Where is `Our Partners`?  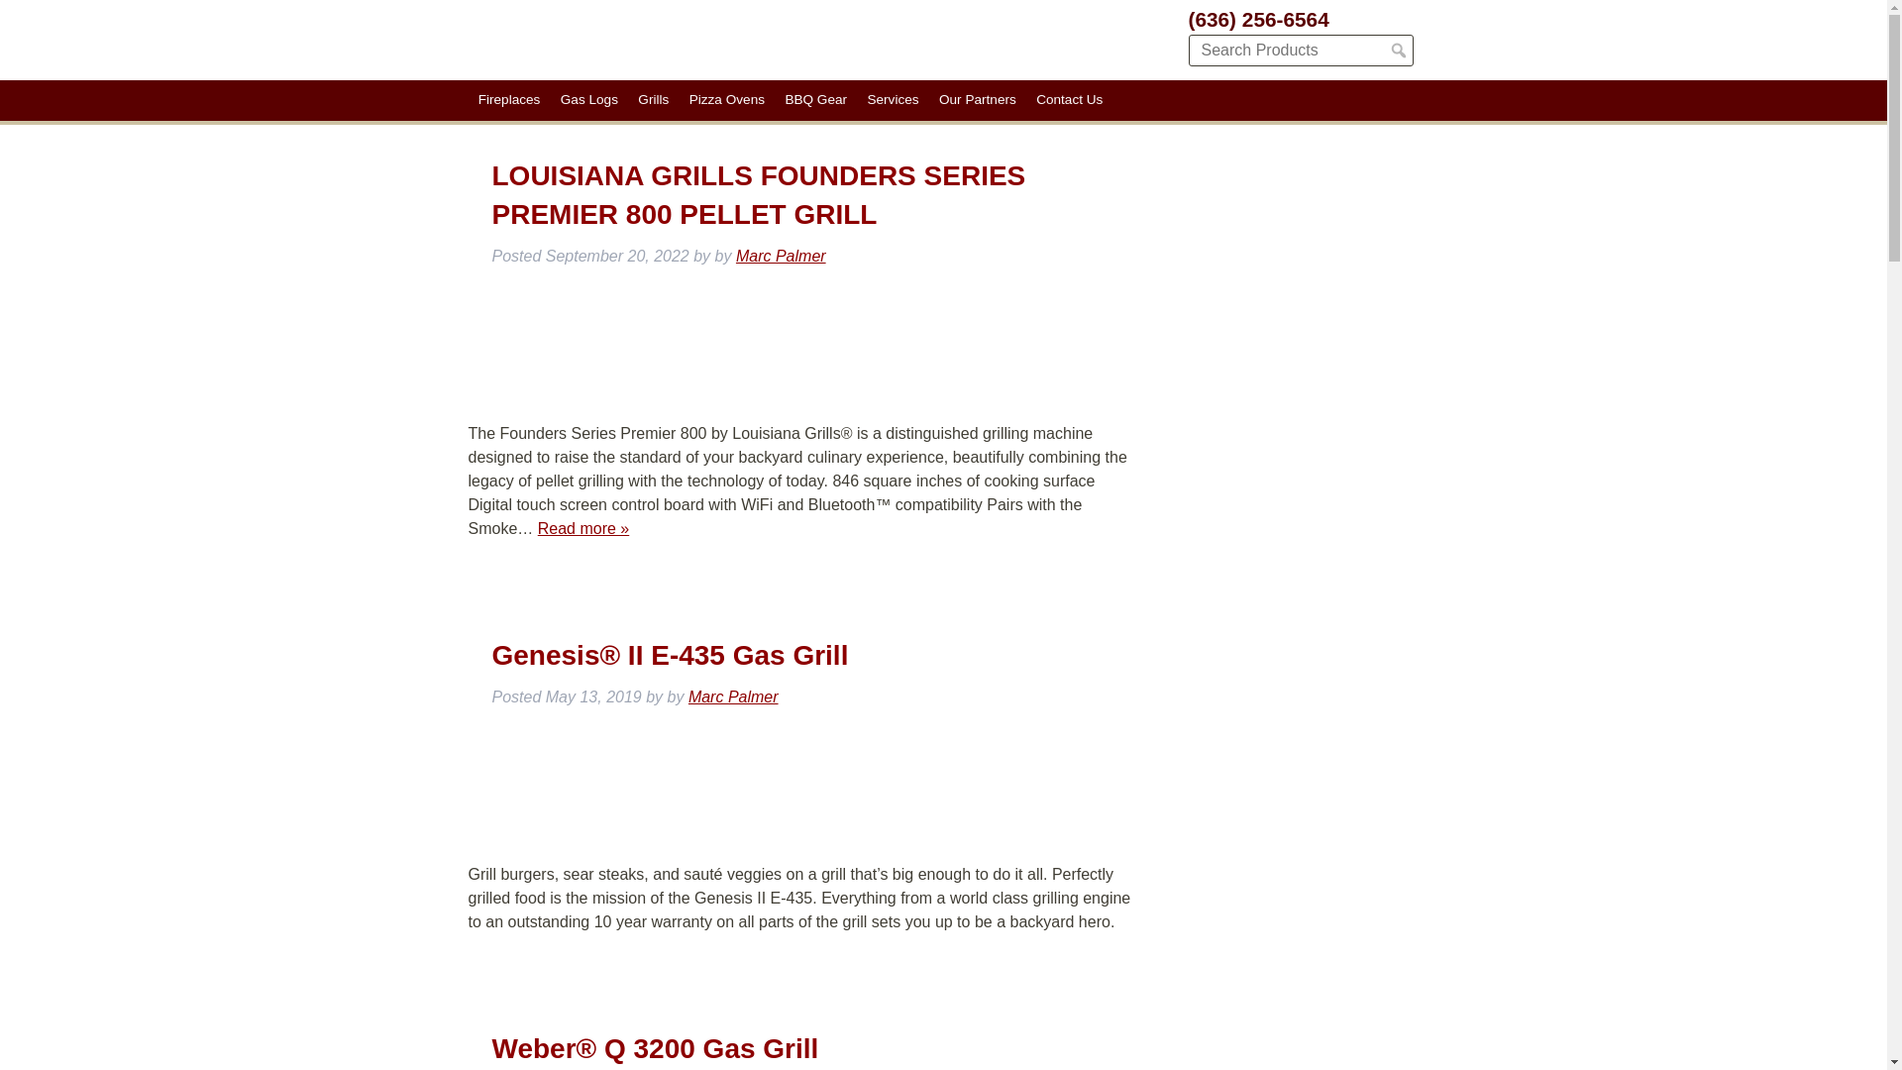 Our Partners is located at coordinates (978, 101).